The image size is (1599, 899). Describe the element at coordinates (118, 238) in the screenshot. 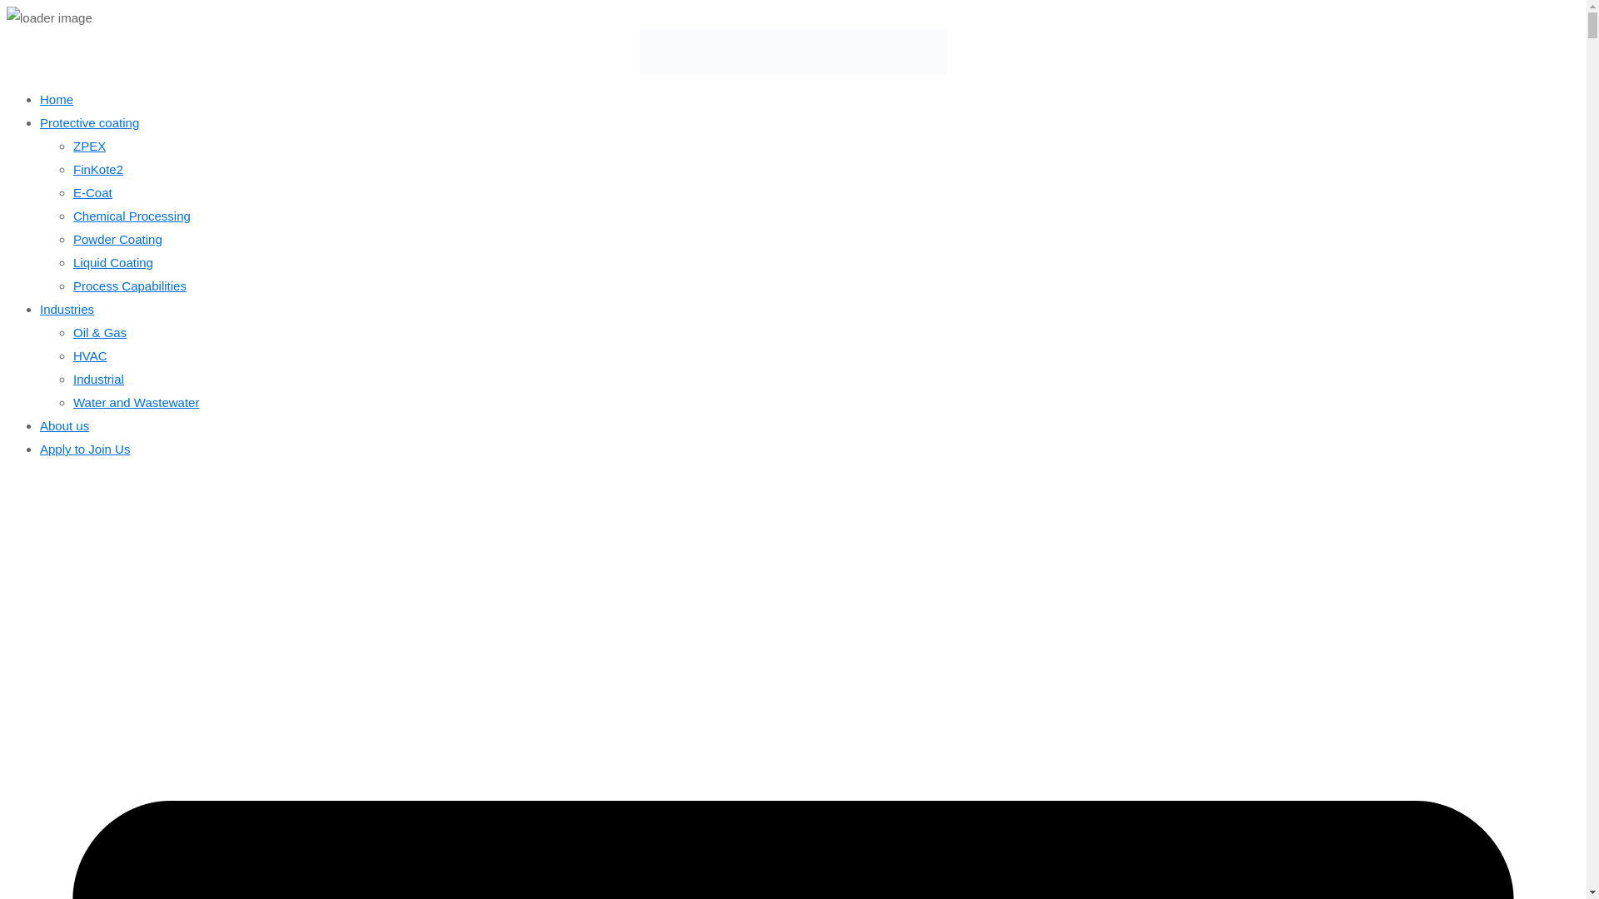

I see `Powder Coating` at that location.